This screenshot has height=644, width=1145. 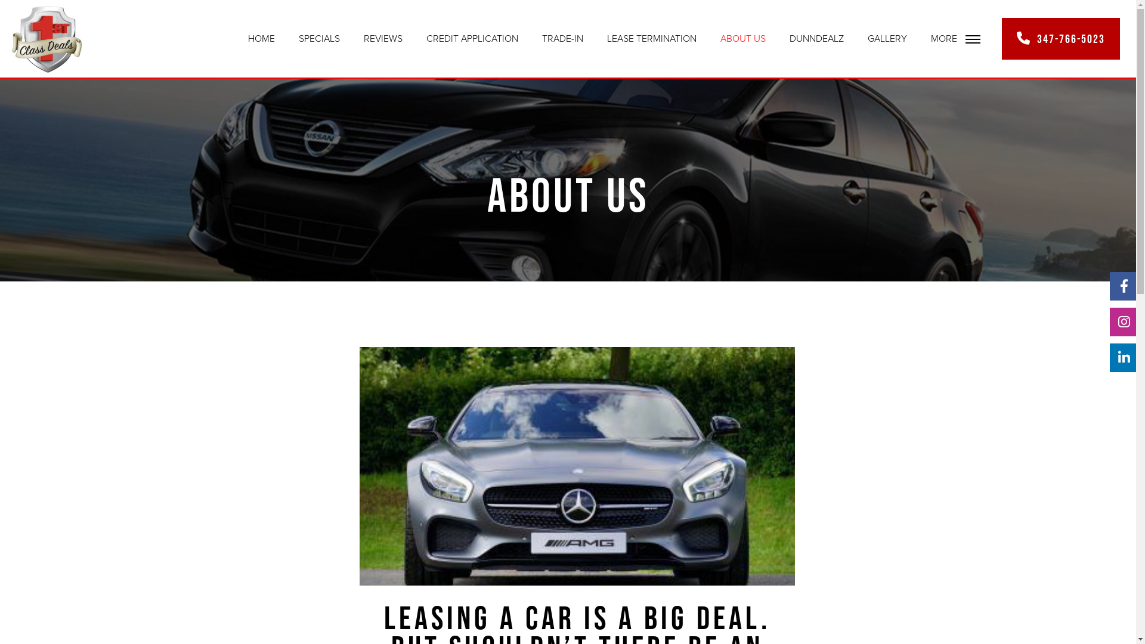 What do you see at coordinates (1121, 322) in the screenshot?
I see `Instagram` at bounding box center [1121, 322].